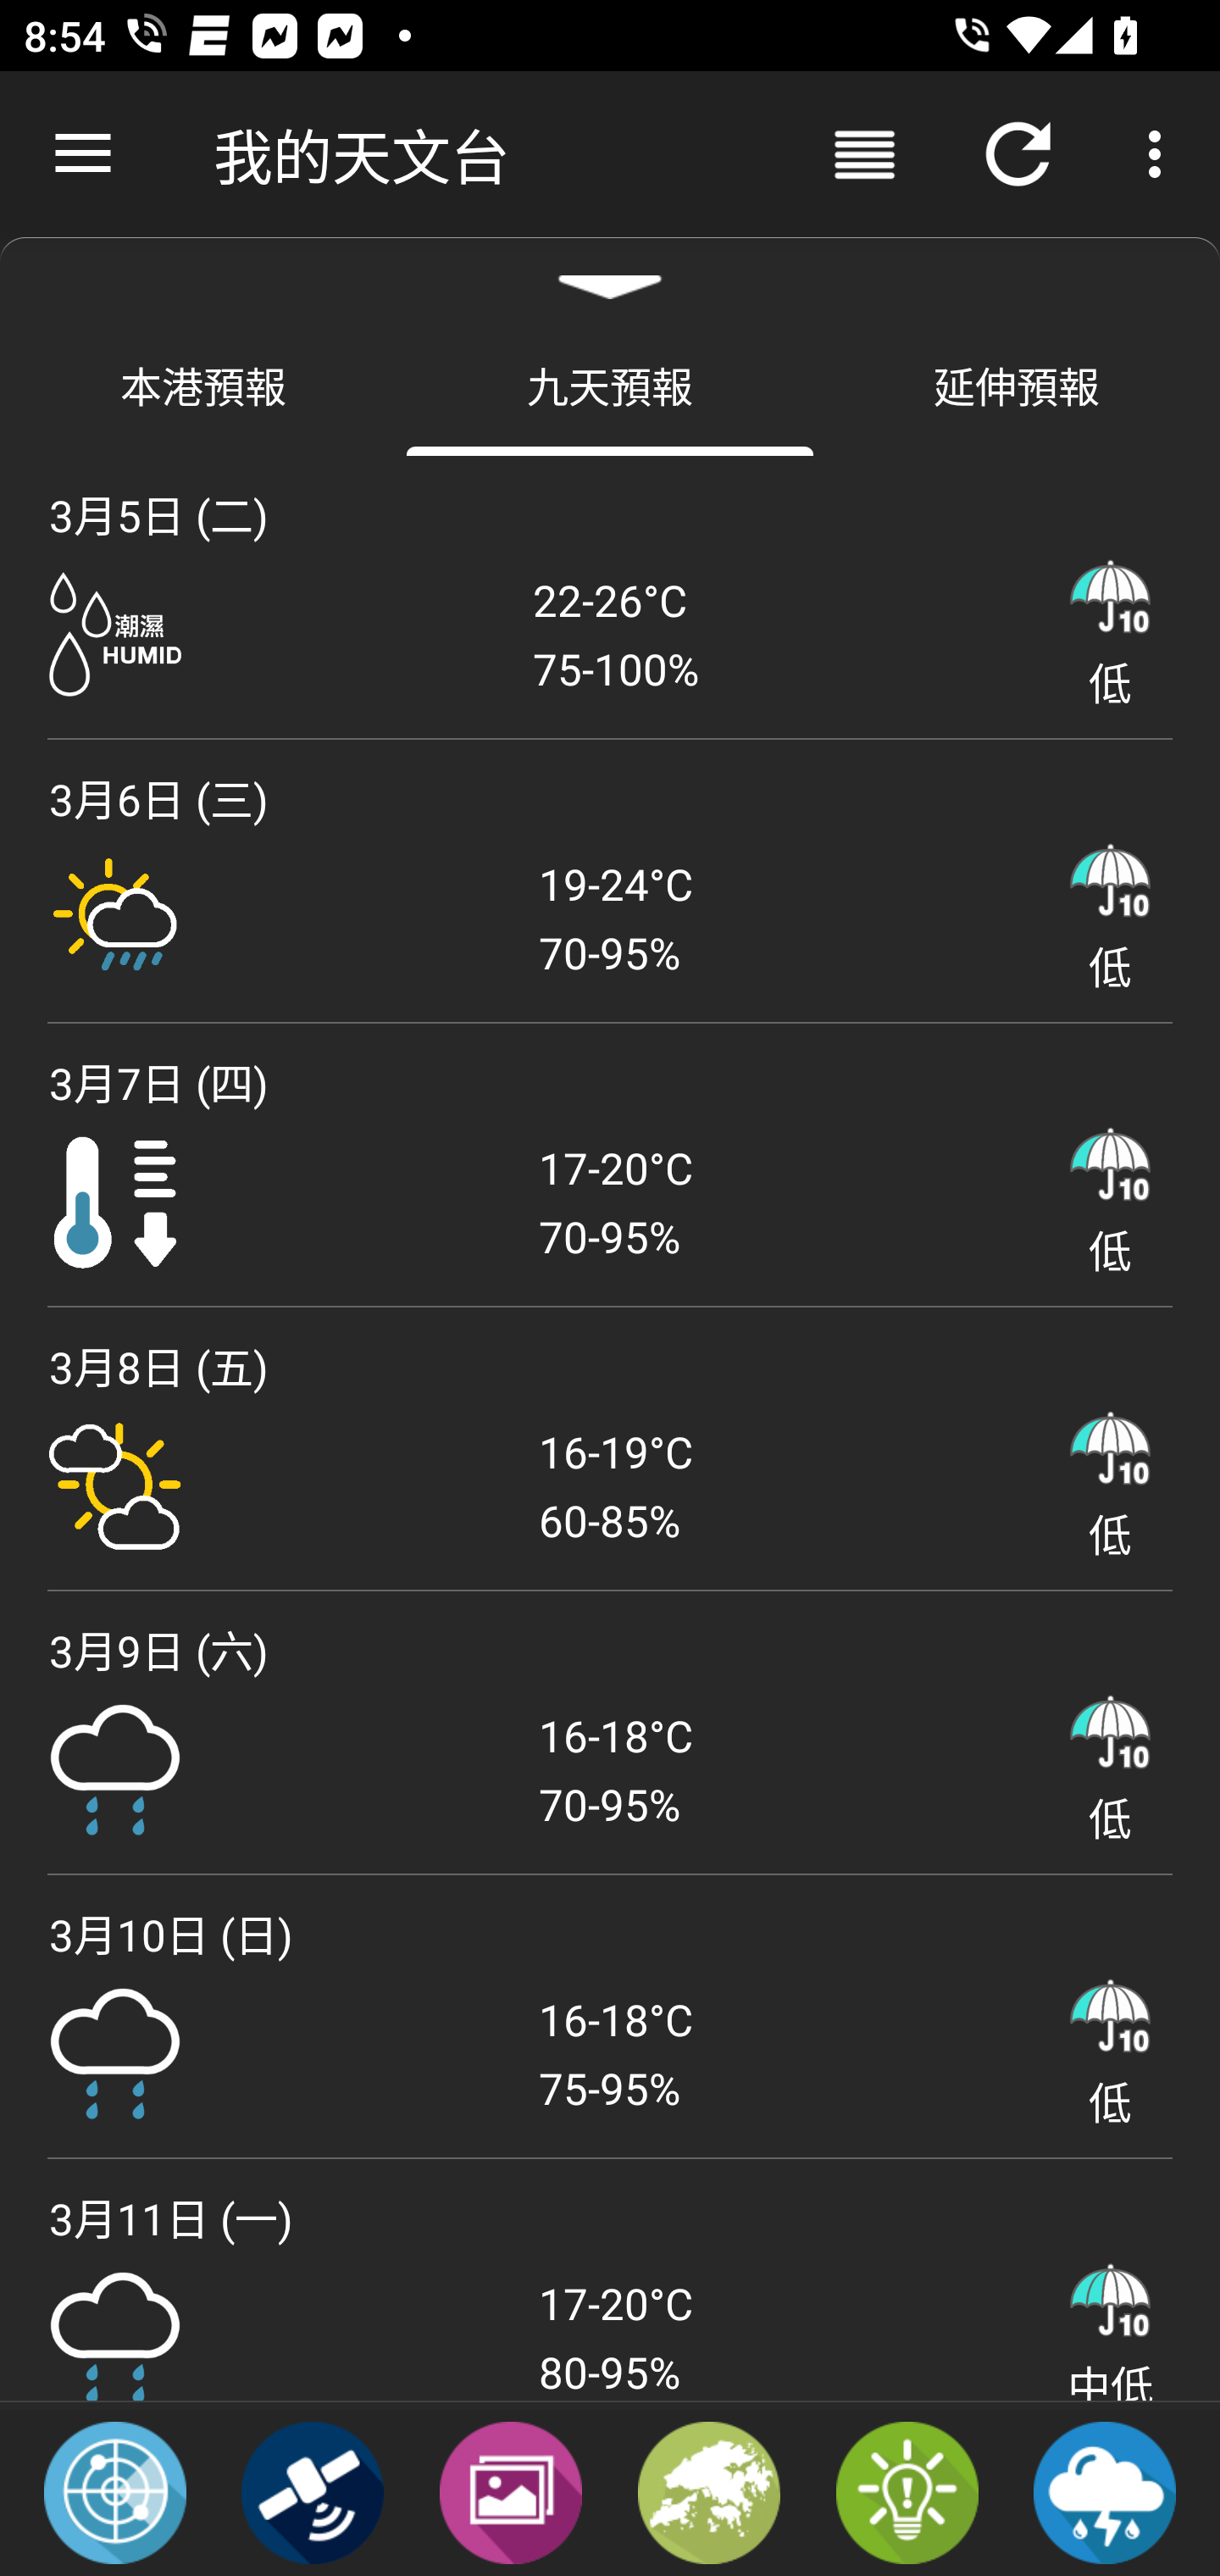 Image resolution: width=1220 pixels, height=2576 pixels. Describe the element at coordinates (1161, 154) in the screenshot. I see `更多選項` at that location.